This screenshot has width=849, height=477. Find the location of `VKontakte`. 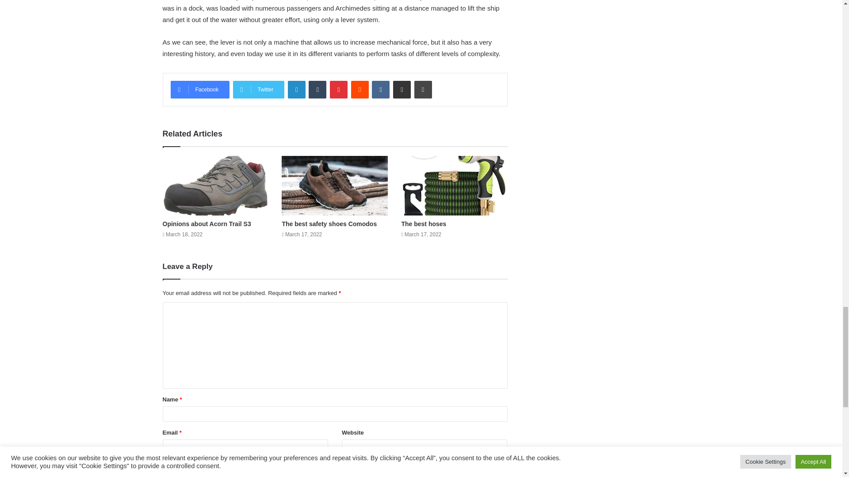

VKontakte is located at coordinates (380, 89).